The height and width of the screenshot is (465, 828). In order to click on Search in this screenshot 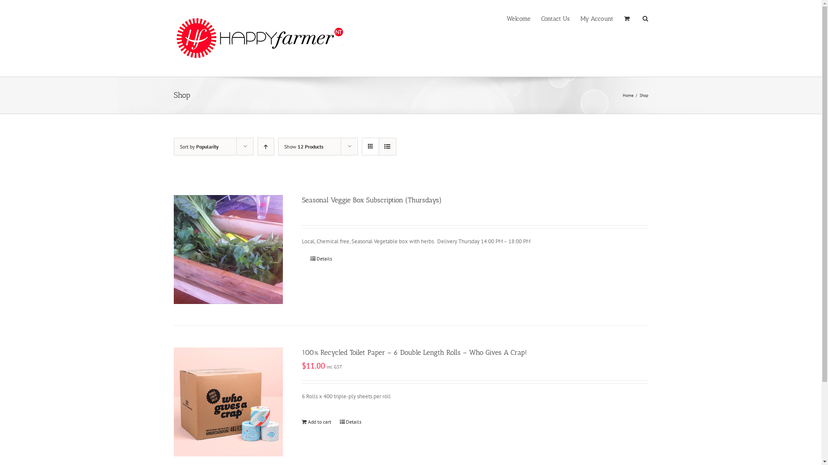, I will do `click(645, 18)`.